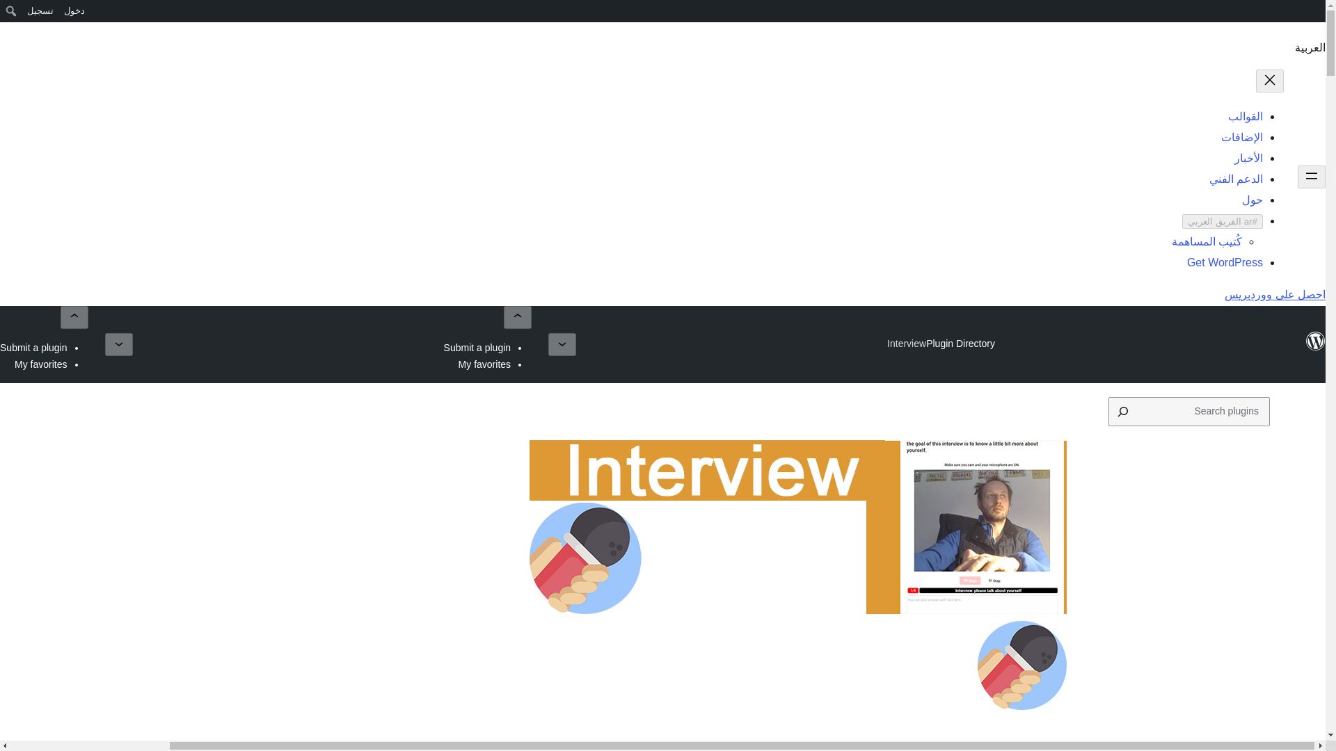  What do you see at coordinates (477, 348) in the screenshot?
I see `Submit a plugin` at bounding box center [477, 348].